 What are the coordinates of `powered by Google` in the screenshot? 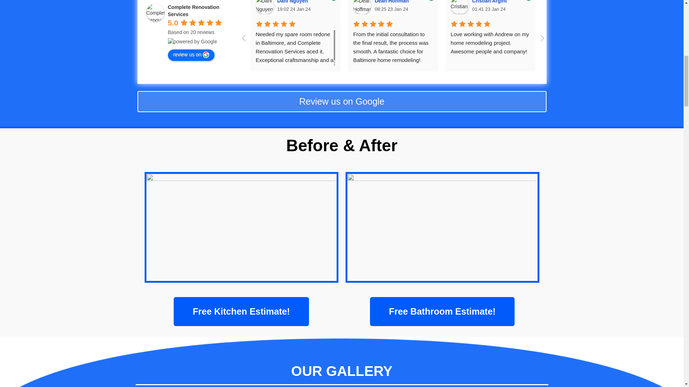 It's located at (192, 42).